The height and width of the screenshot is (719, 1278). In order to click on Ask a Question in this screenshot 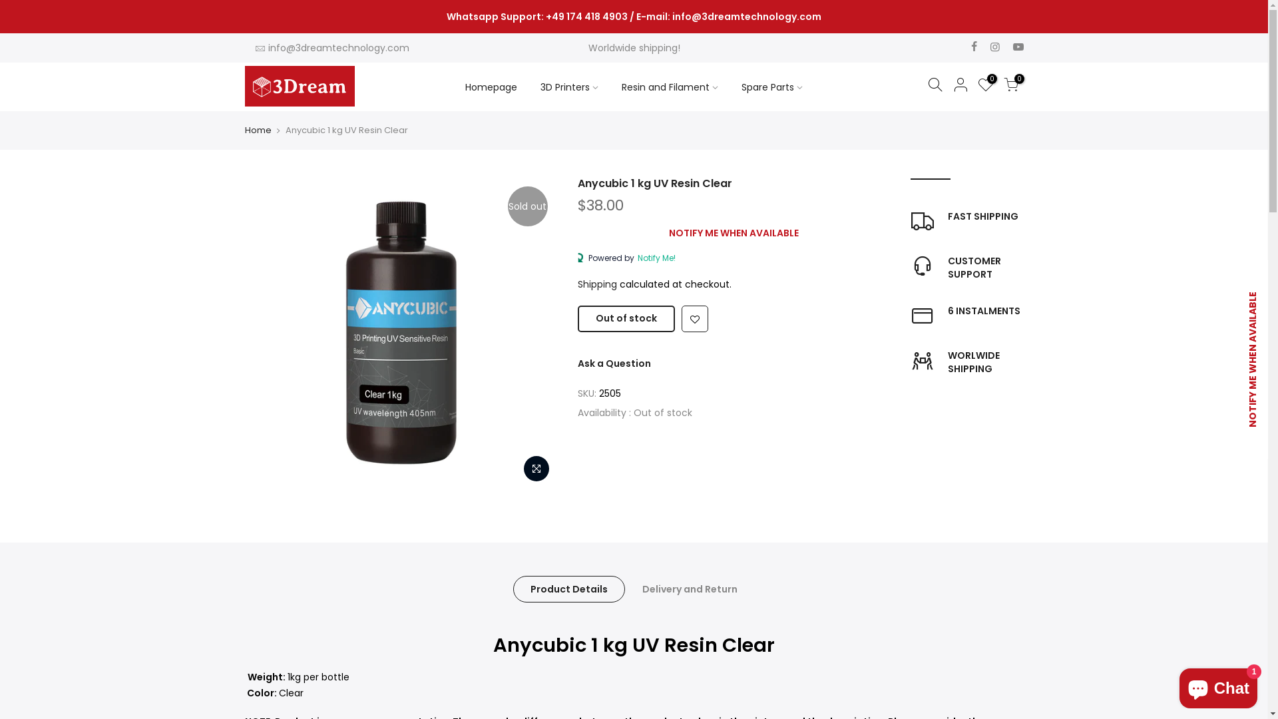, I will do `click(614, 363)`.